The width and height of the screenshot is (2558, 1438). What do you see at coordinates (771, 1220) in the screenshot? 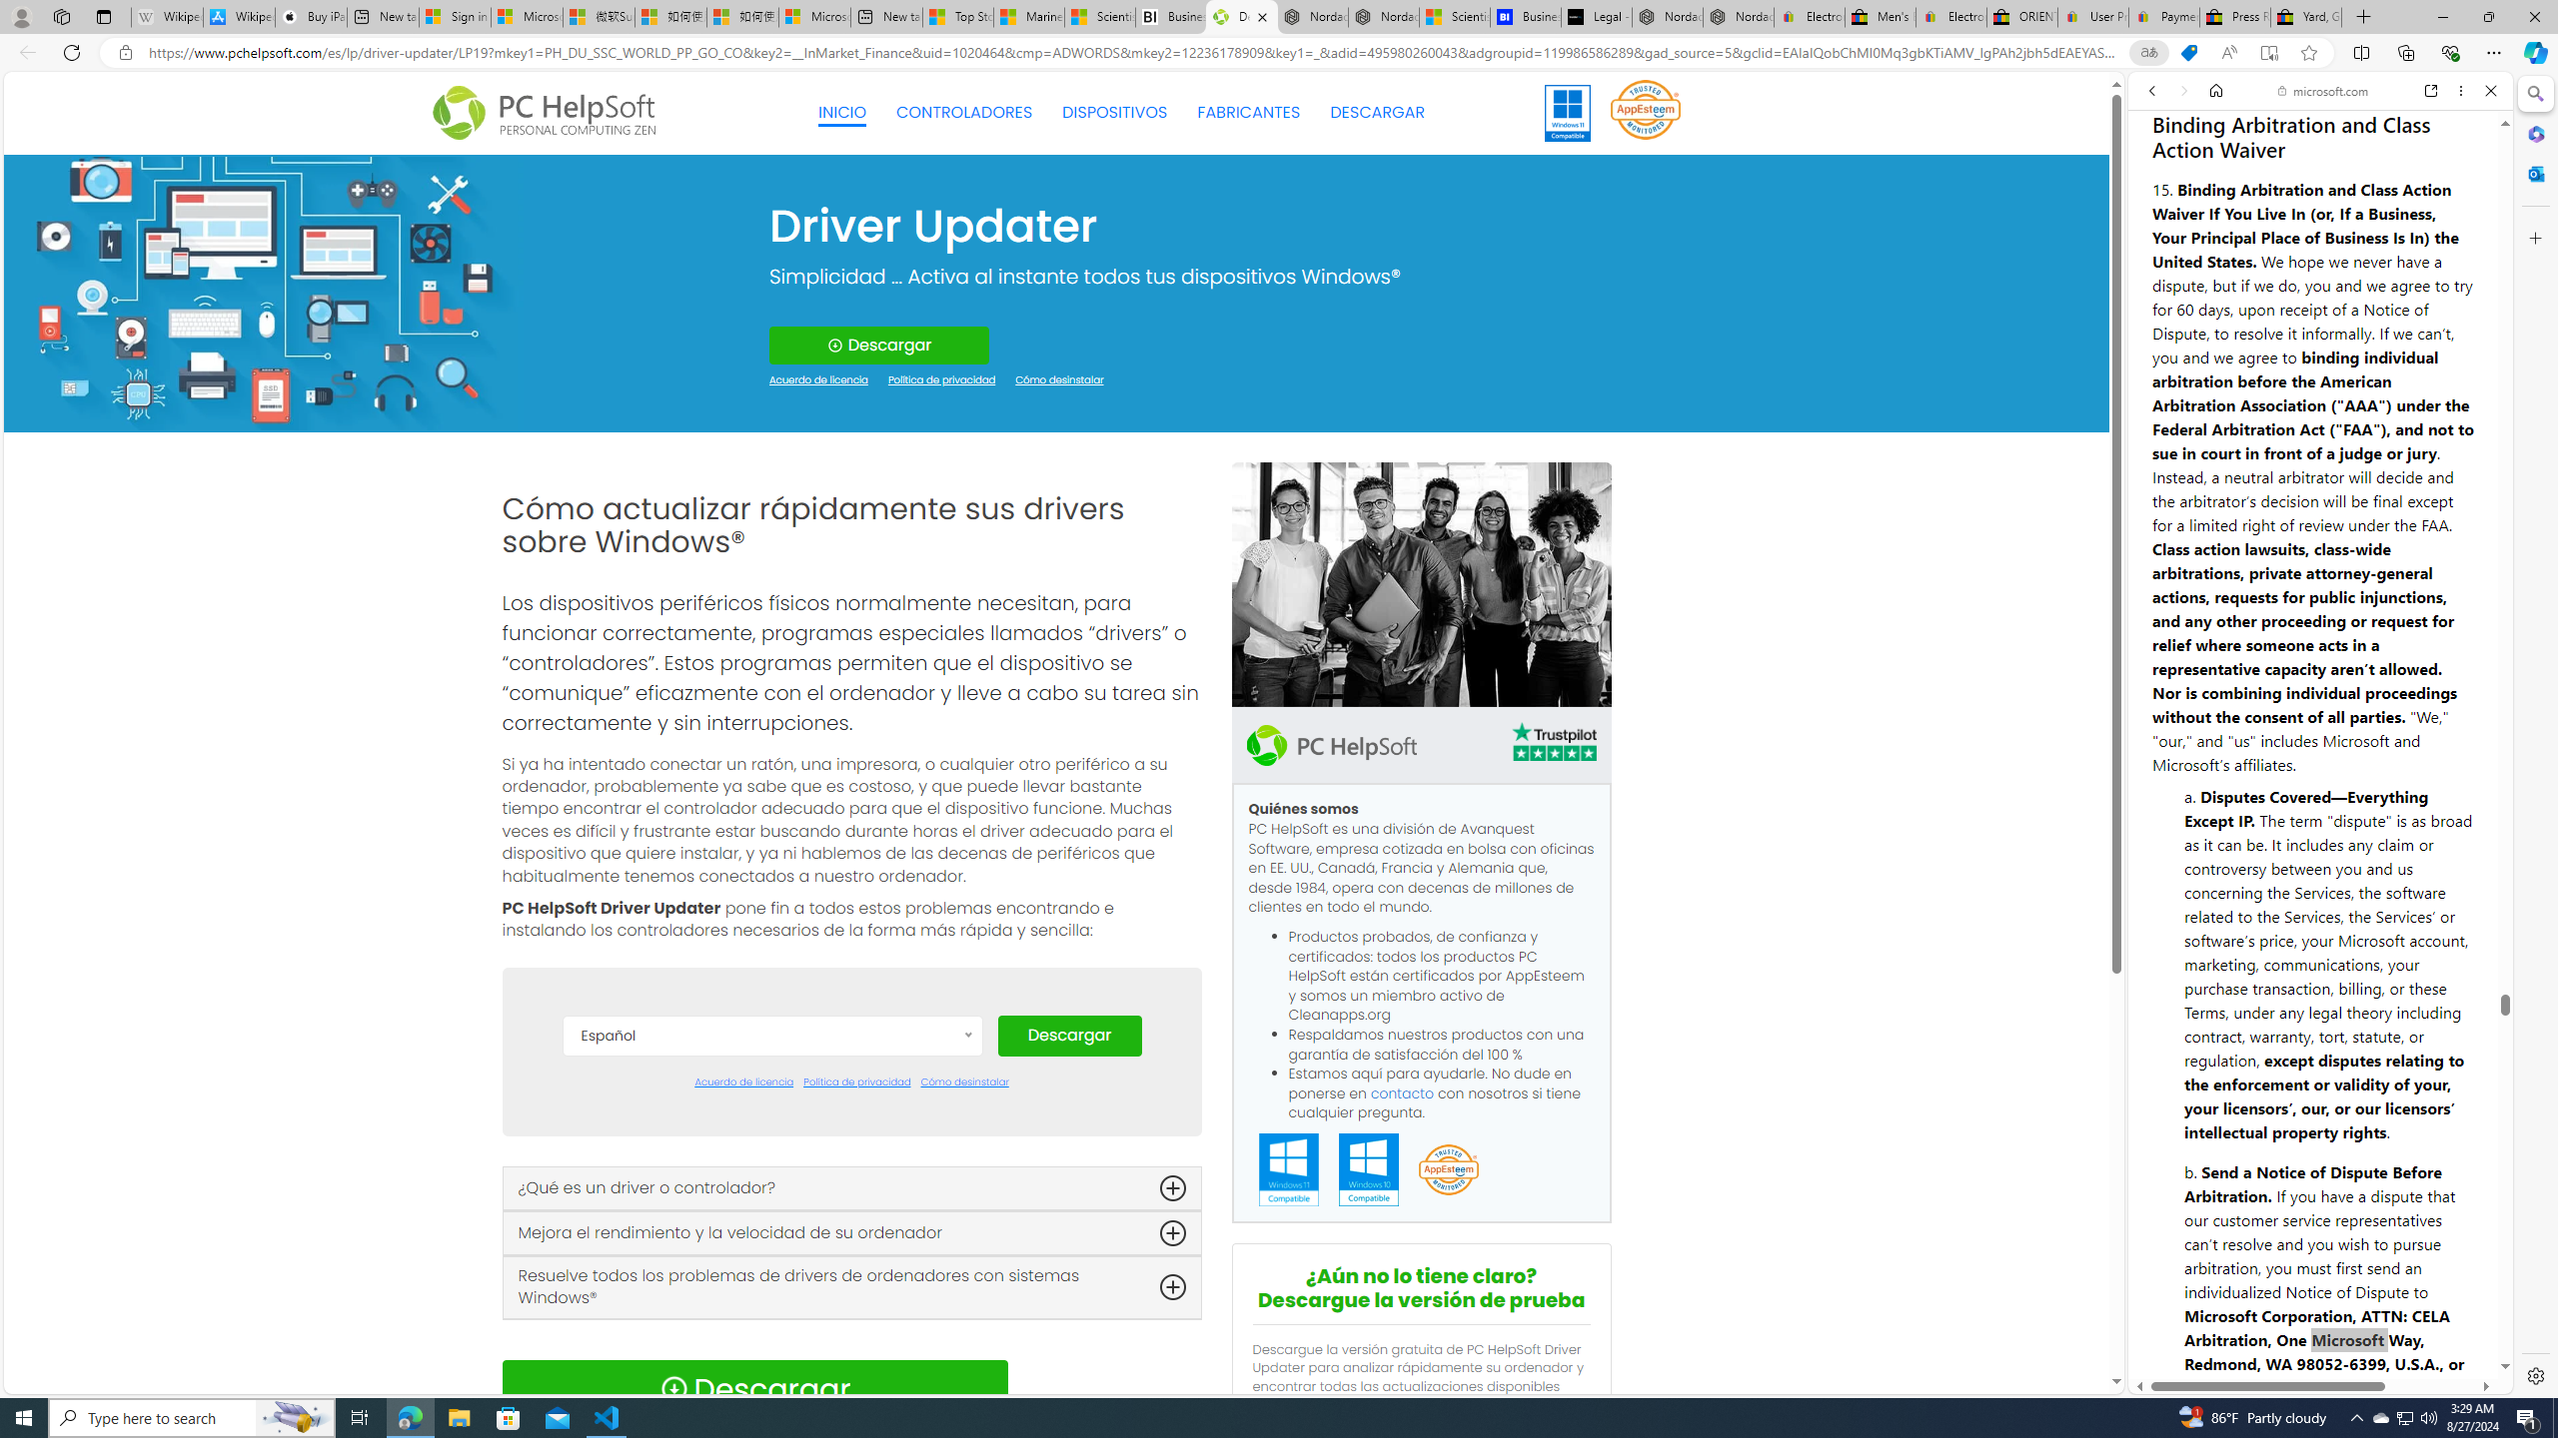
I see `English` at bounding box center [771, 1220].